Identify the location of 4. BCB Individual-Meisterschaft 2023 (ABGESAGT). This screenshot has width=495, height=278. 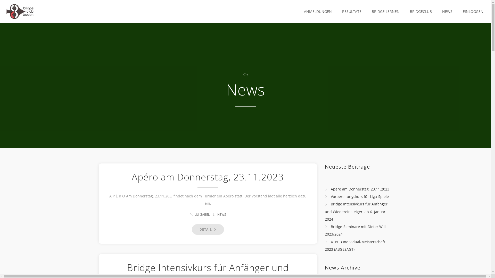
(355, 246).